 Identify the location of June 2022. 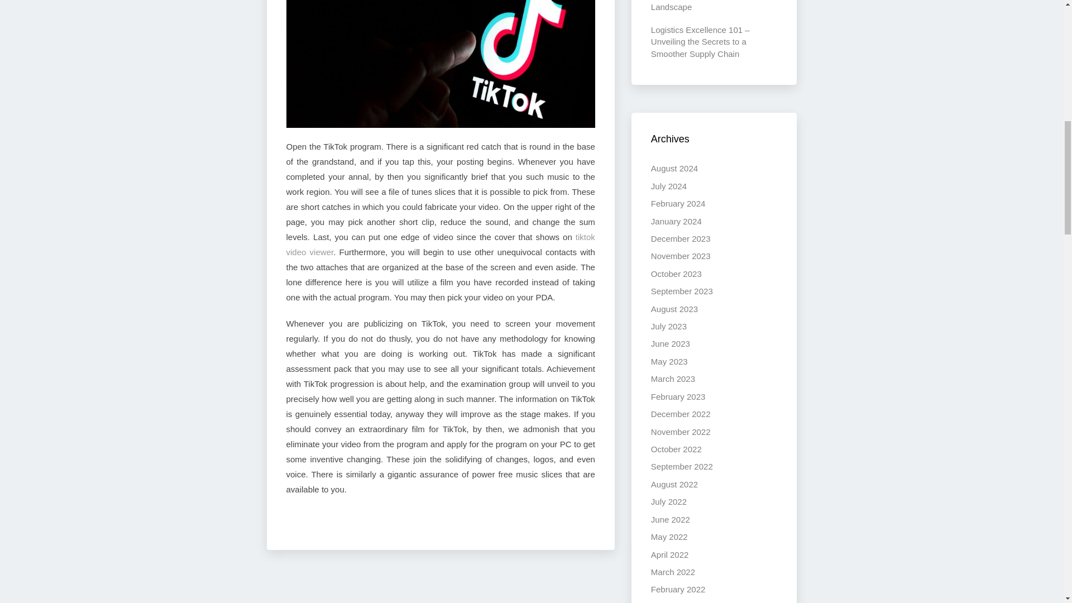
(670, 519).